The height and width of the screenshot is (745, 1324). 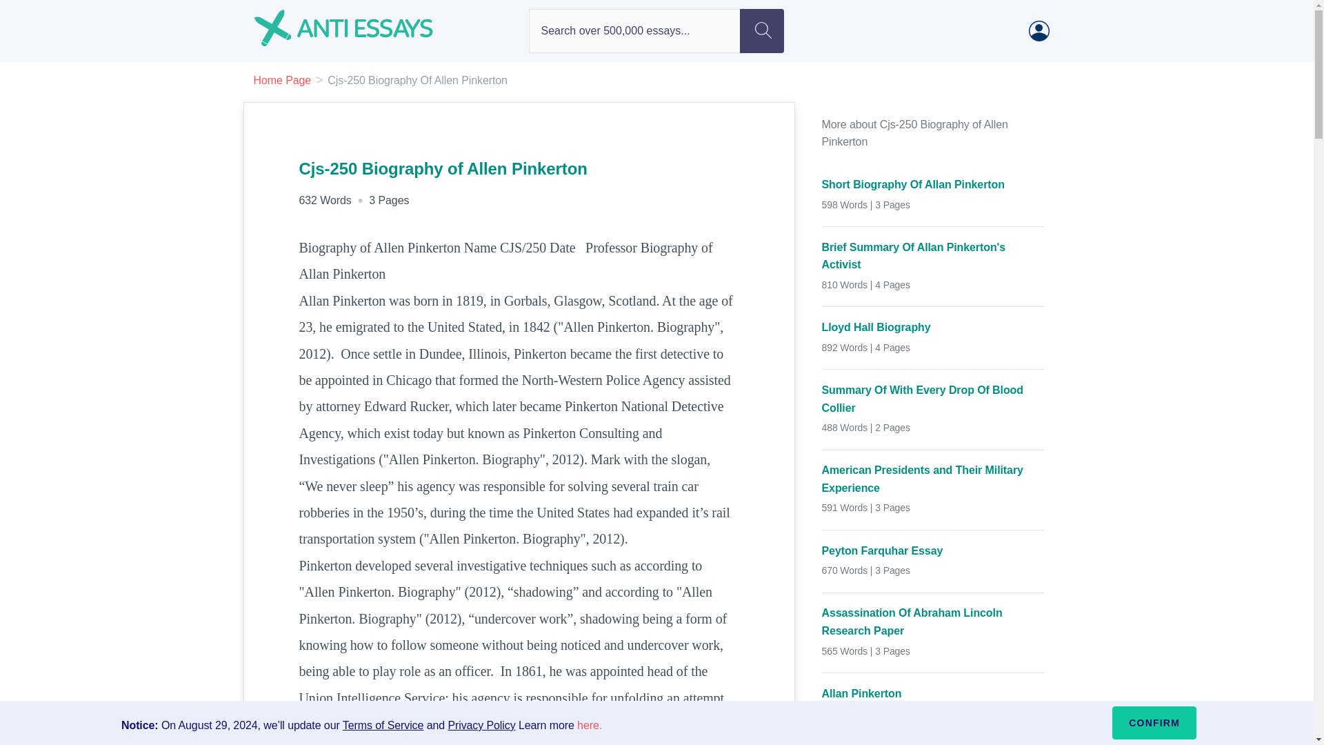 What do you see at coordinates (283, 80) in the screenshot?
I see `Home Page` at bounding box center [283, 80].